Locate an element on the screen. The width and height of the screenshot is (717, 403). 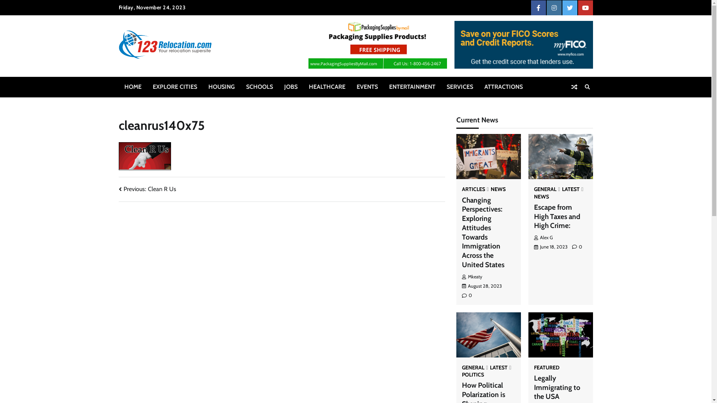
LATEST is located at coordinates (573, 189).